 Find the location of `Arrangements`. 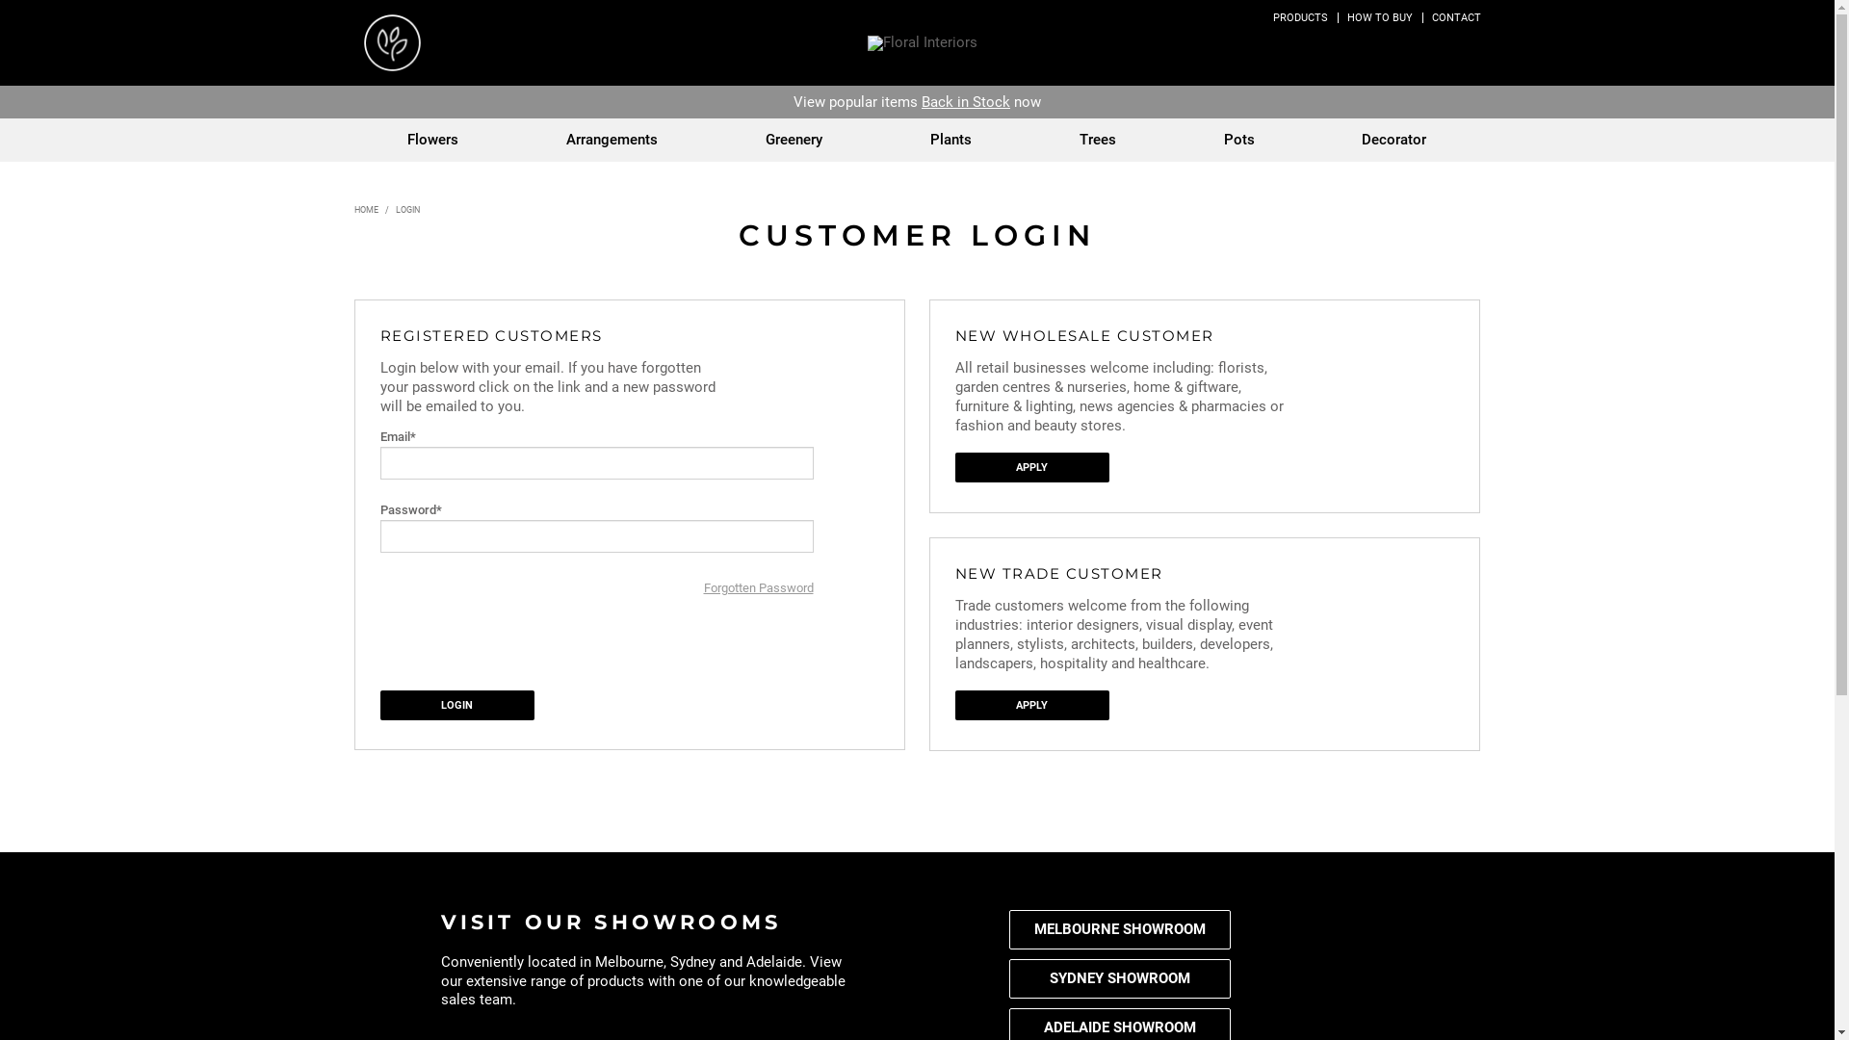

Arrangements is located at coordinates (612, 141).